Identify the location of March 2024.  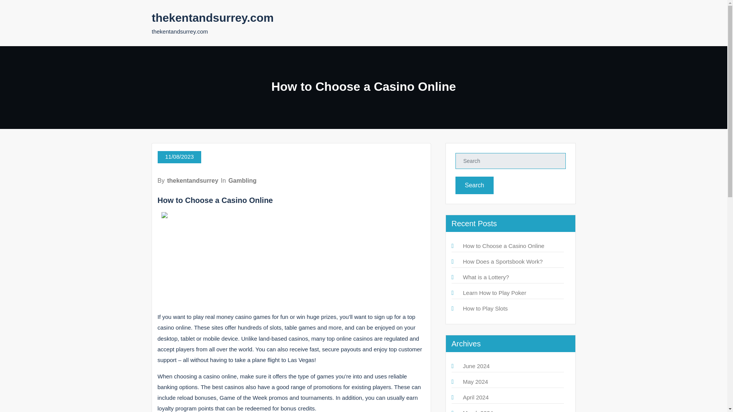
(477, 410).